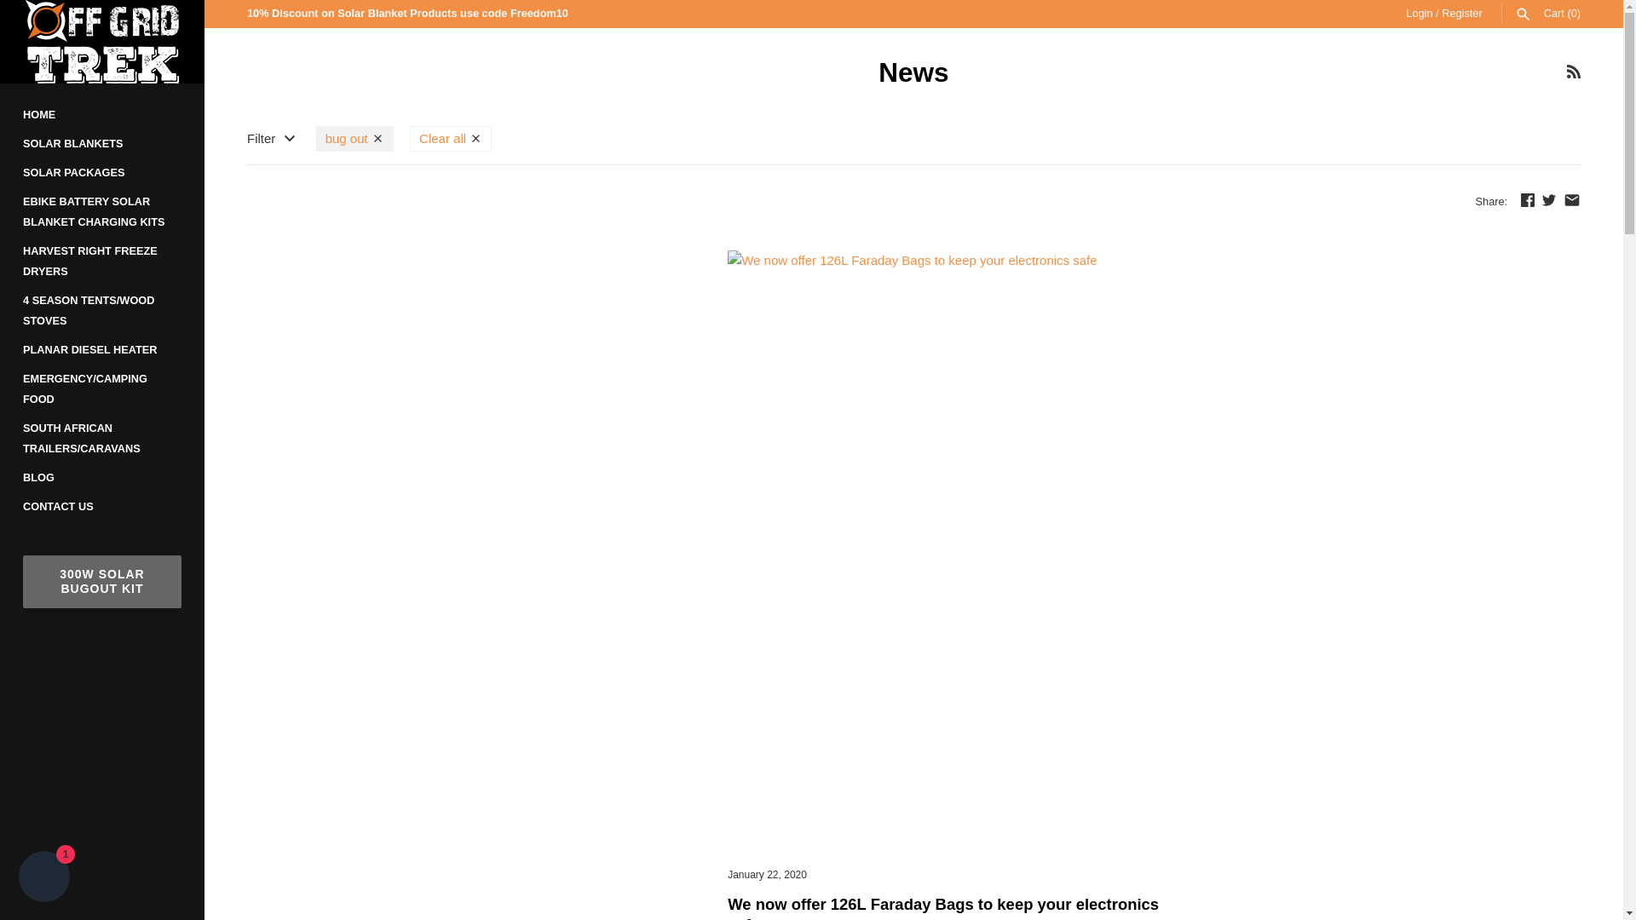 The width and height of the screenshot is (1636, 920). Describe the element at coordinates (102, 477) in the screenshot. I see `BLOG` at that location.